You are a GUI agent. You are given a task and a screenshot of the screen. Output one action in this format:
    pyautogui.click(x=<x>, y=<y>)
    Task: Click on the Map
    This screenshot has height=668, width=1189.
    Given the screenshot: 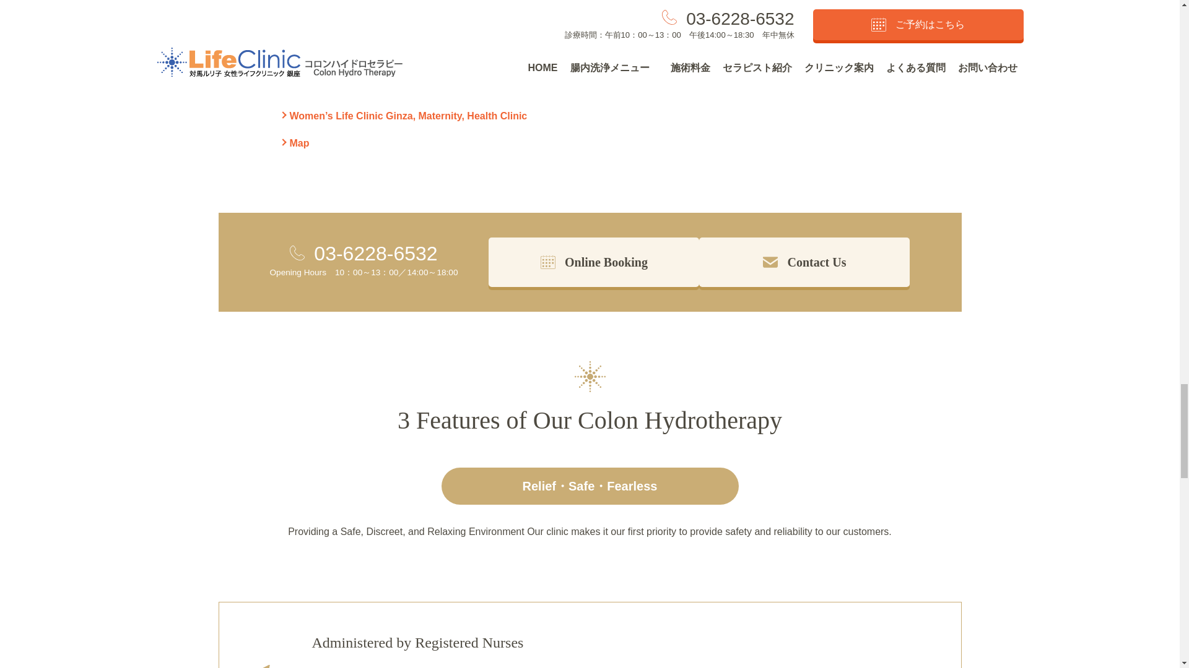 What is the action you would take?
    pyautogui.click(x=294, y=143)
    